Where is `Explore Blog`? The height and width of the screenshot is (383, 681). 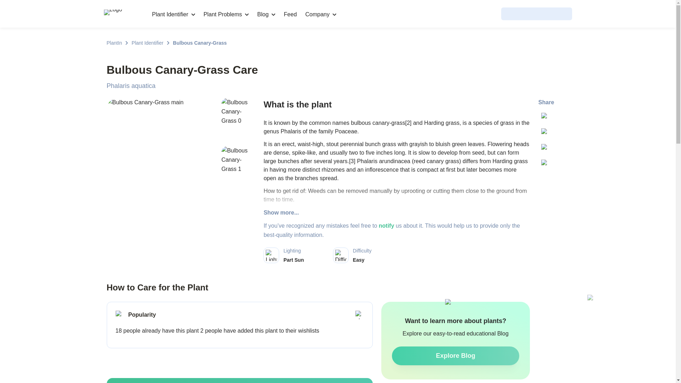 Explore Blog is located at coordinates (455, 356).